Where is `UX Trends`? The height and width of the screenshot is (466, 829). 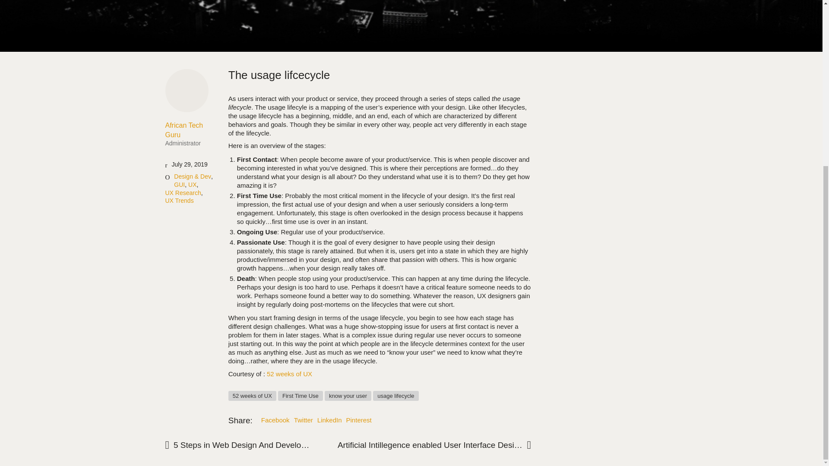
UX Trends is located at coordinates (179, 201).